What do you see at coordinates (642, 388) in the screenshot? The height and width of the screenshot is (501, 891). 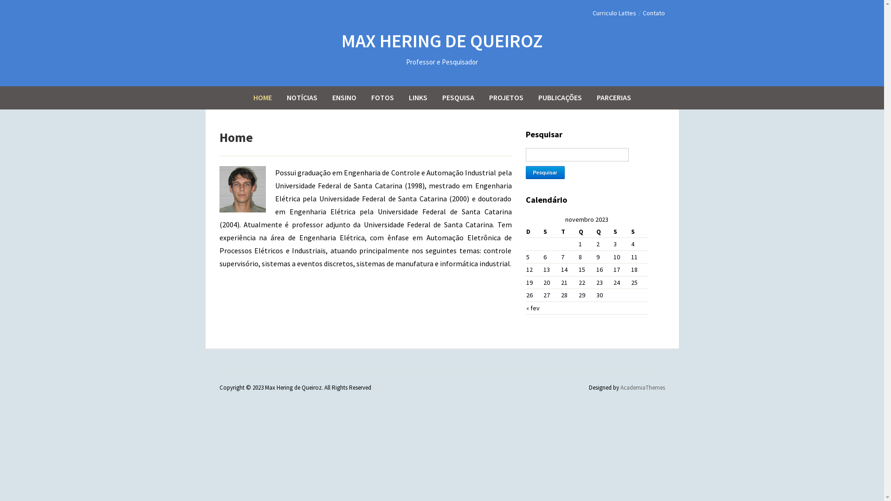 I see `AcademiaThemes` at bounding box center [642, 388].